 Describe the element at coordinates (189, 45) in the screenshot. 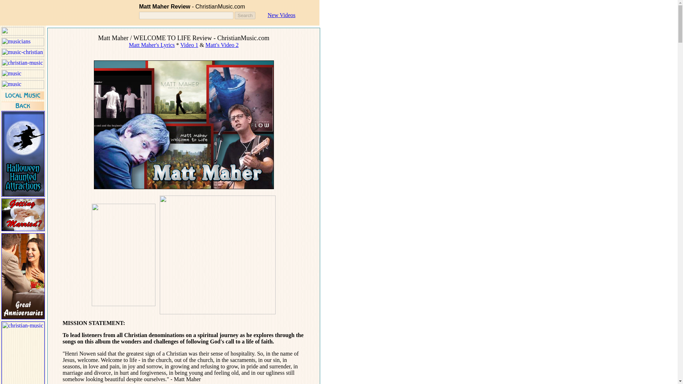

I see `Video 1` at that location.